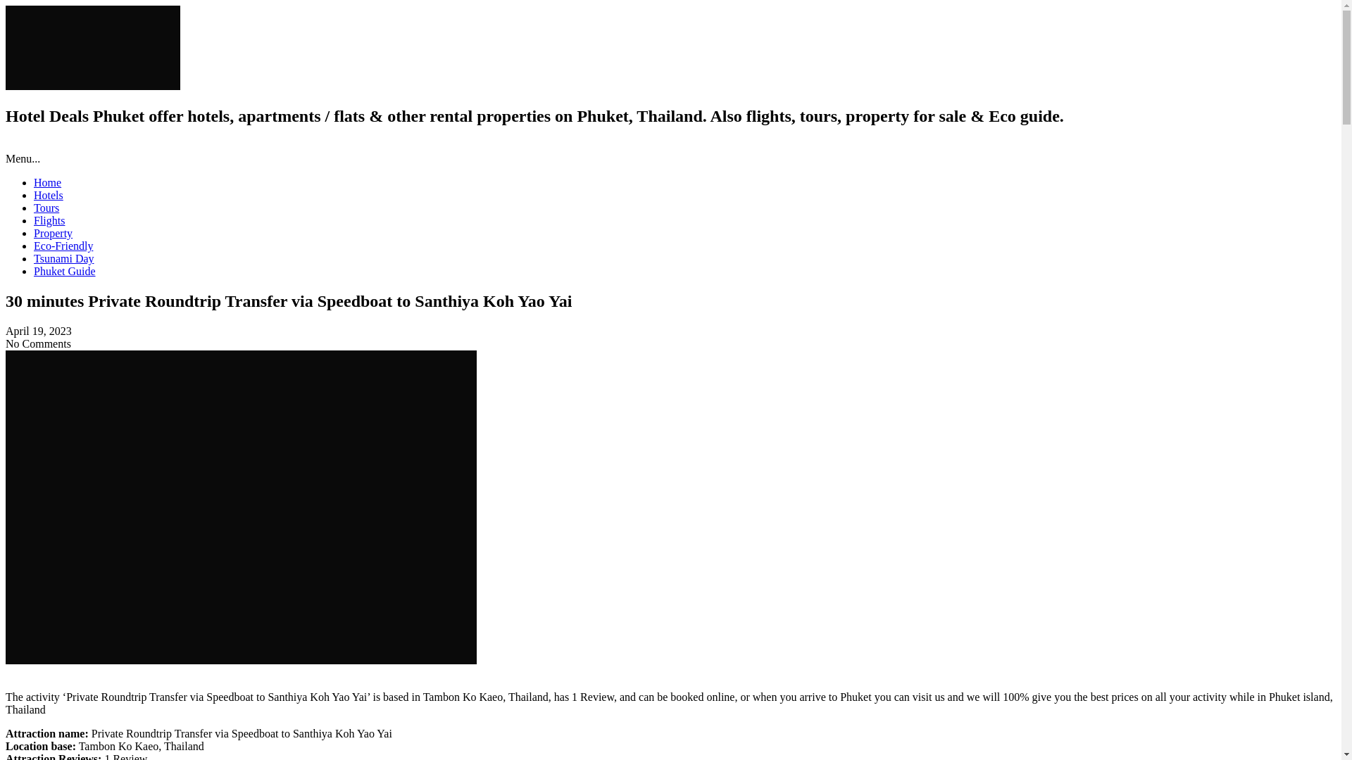  I want to click on Phuket Guide, so click(65, 271).